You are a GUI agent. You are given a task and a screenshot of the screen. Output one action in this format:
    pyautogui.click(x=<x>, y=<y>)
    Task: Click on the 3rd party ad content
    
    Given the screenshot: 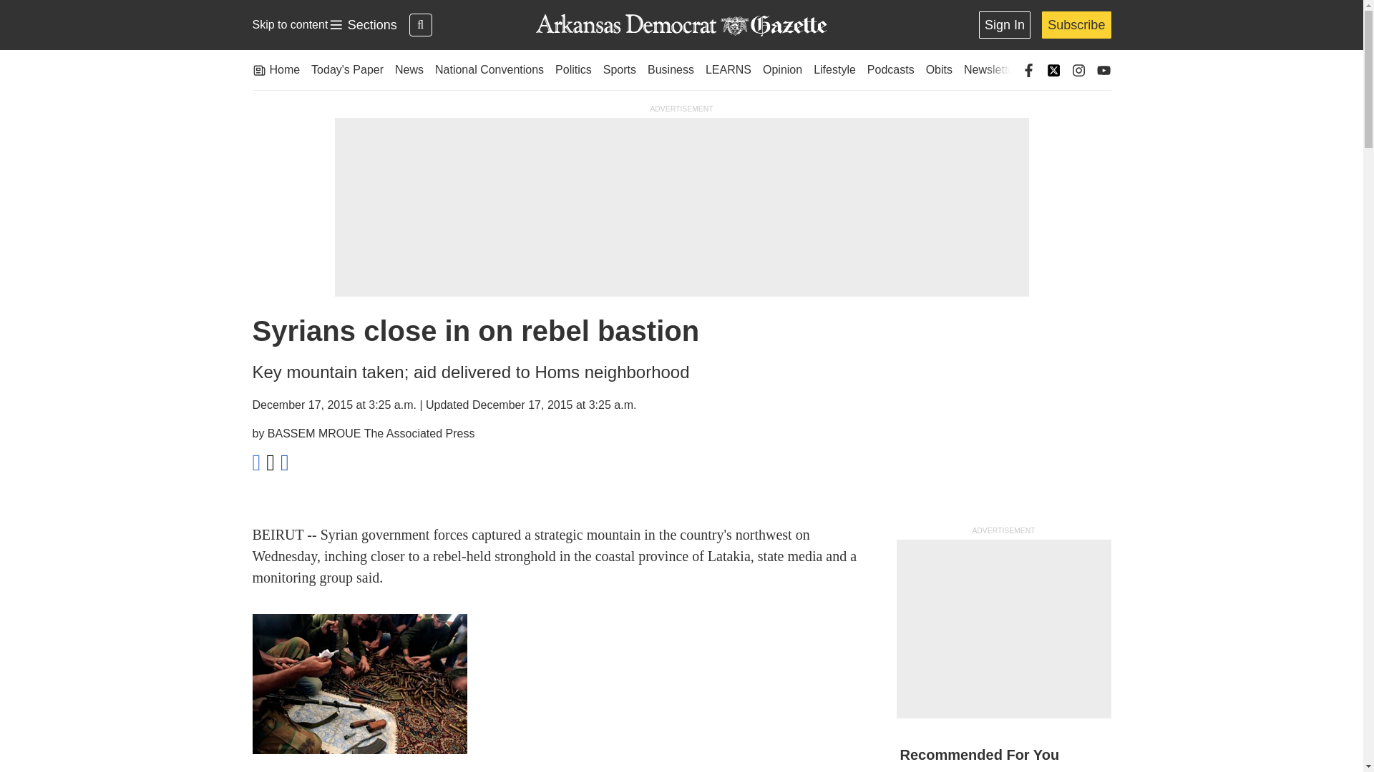 What is the action you would take?
    pyautogui.click(x=362, y=25)
    